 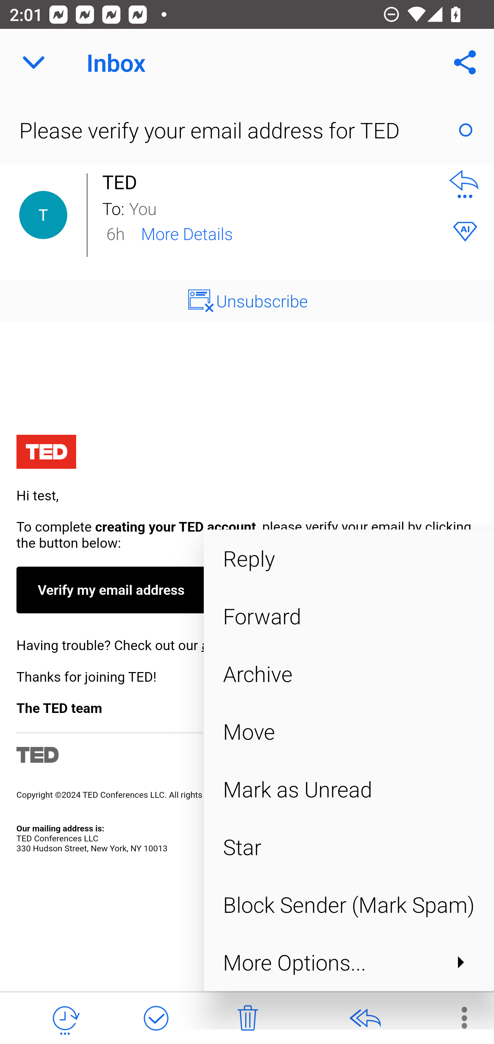 What do you see at coordinates (349, 847) in the screenshot?
I see `Star` at bounding box center [349, 847].